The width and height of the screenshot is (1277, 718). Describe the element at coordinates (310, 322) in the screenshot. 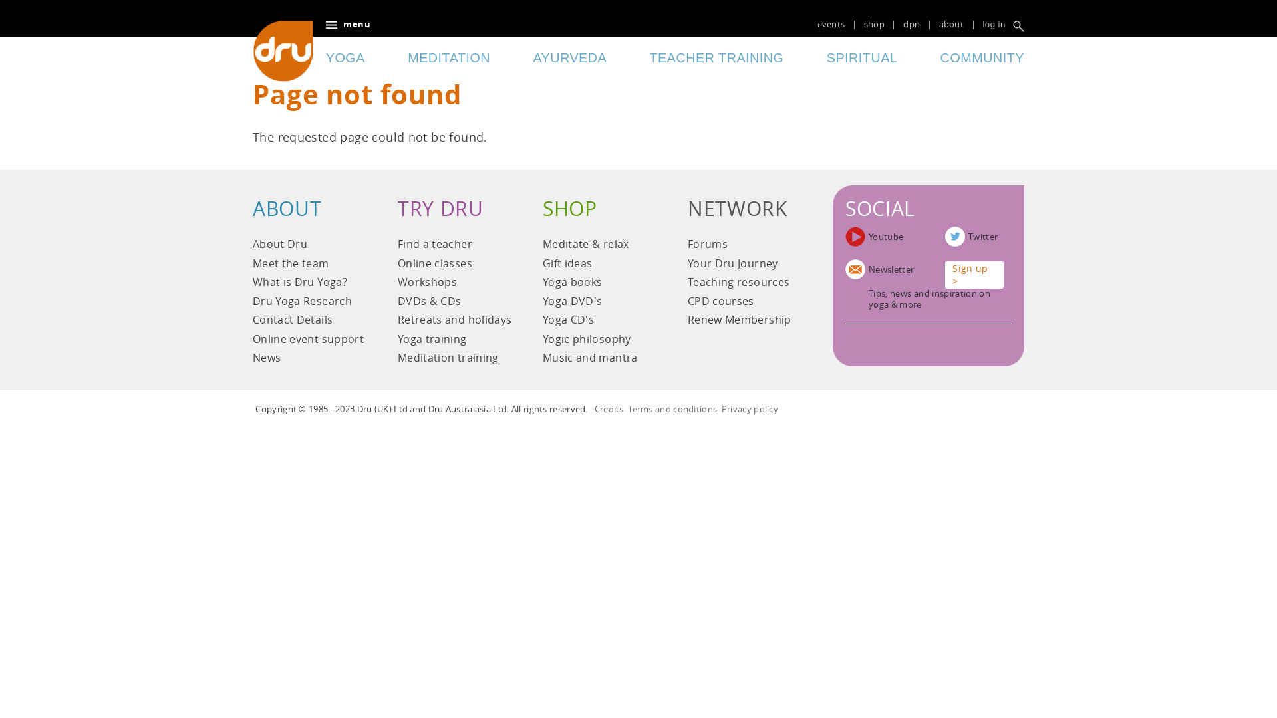

I see `Contact Details` at that location.